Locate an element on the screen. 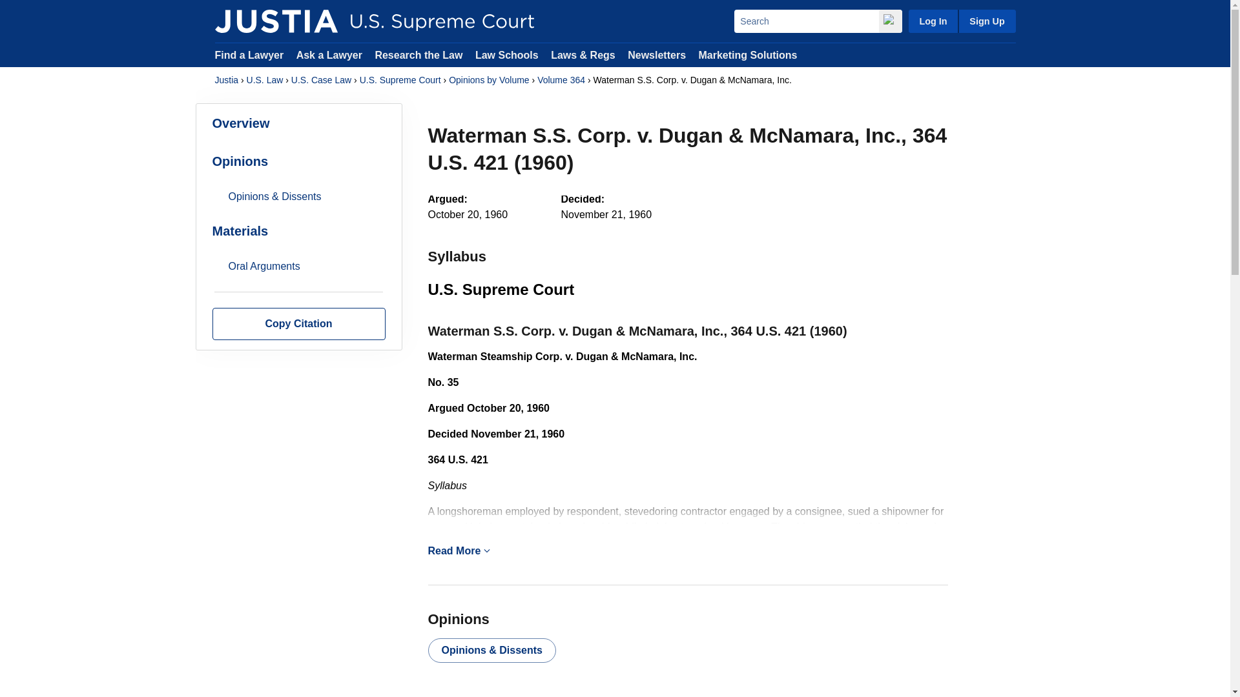 The image size is (1240, 697). Justia is located at coordinates (276, 21).